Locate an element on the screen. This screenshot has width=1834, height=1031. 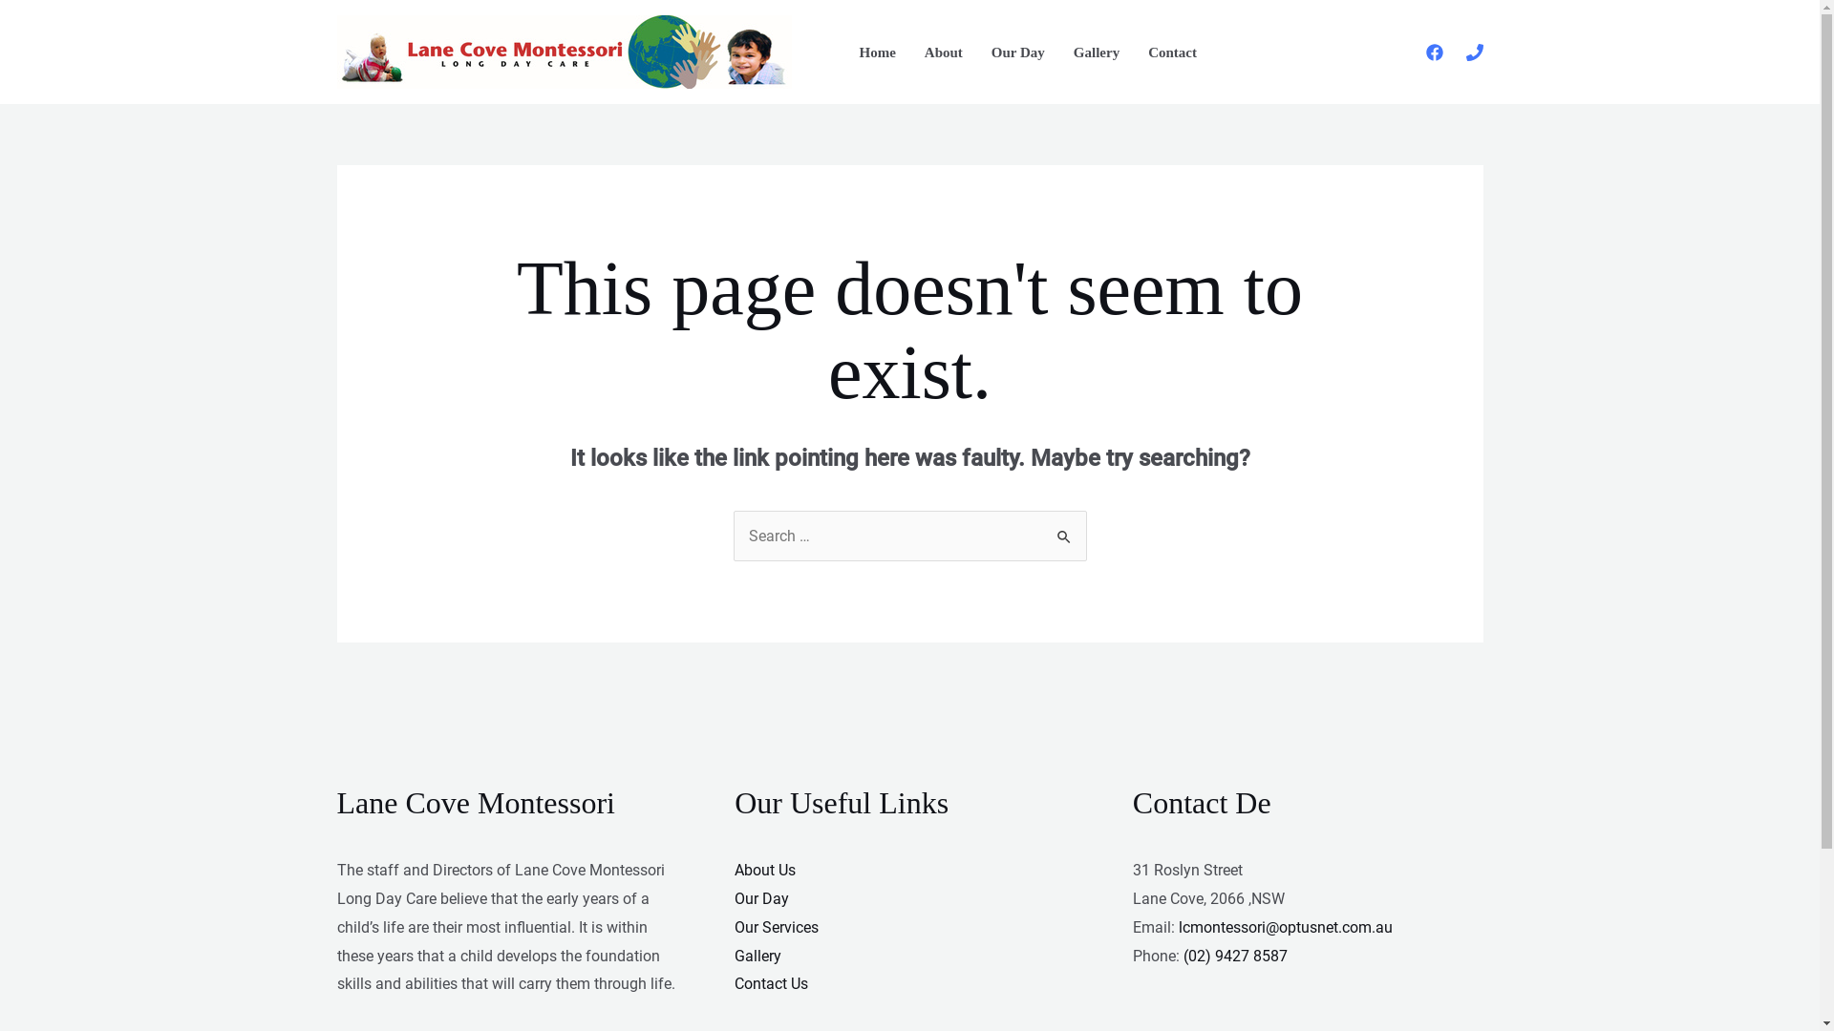
(02) 9427 8587 is located at coordinates (1236, 957).